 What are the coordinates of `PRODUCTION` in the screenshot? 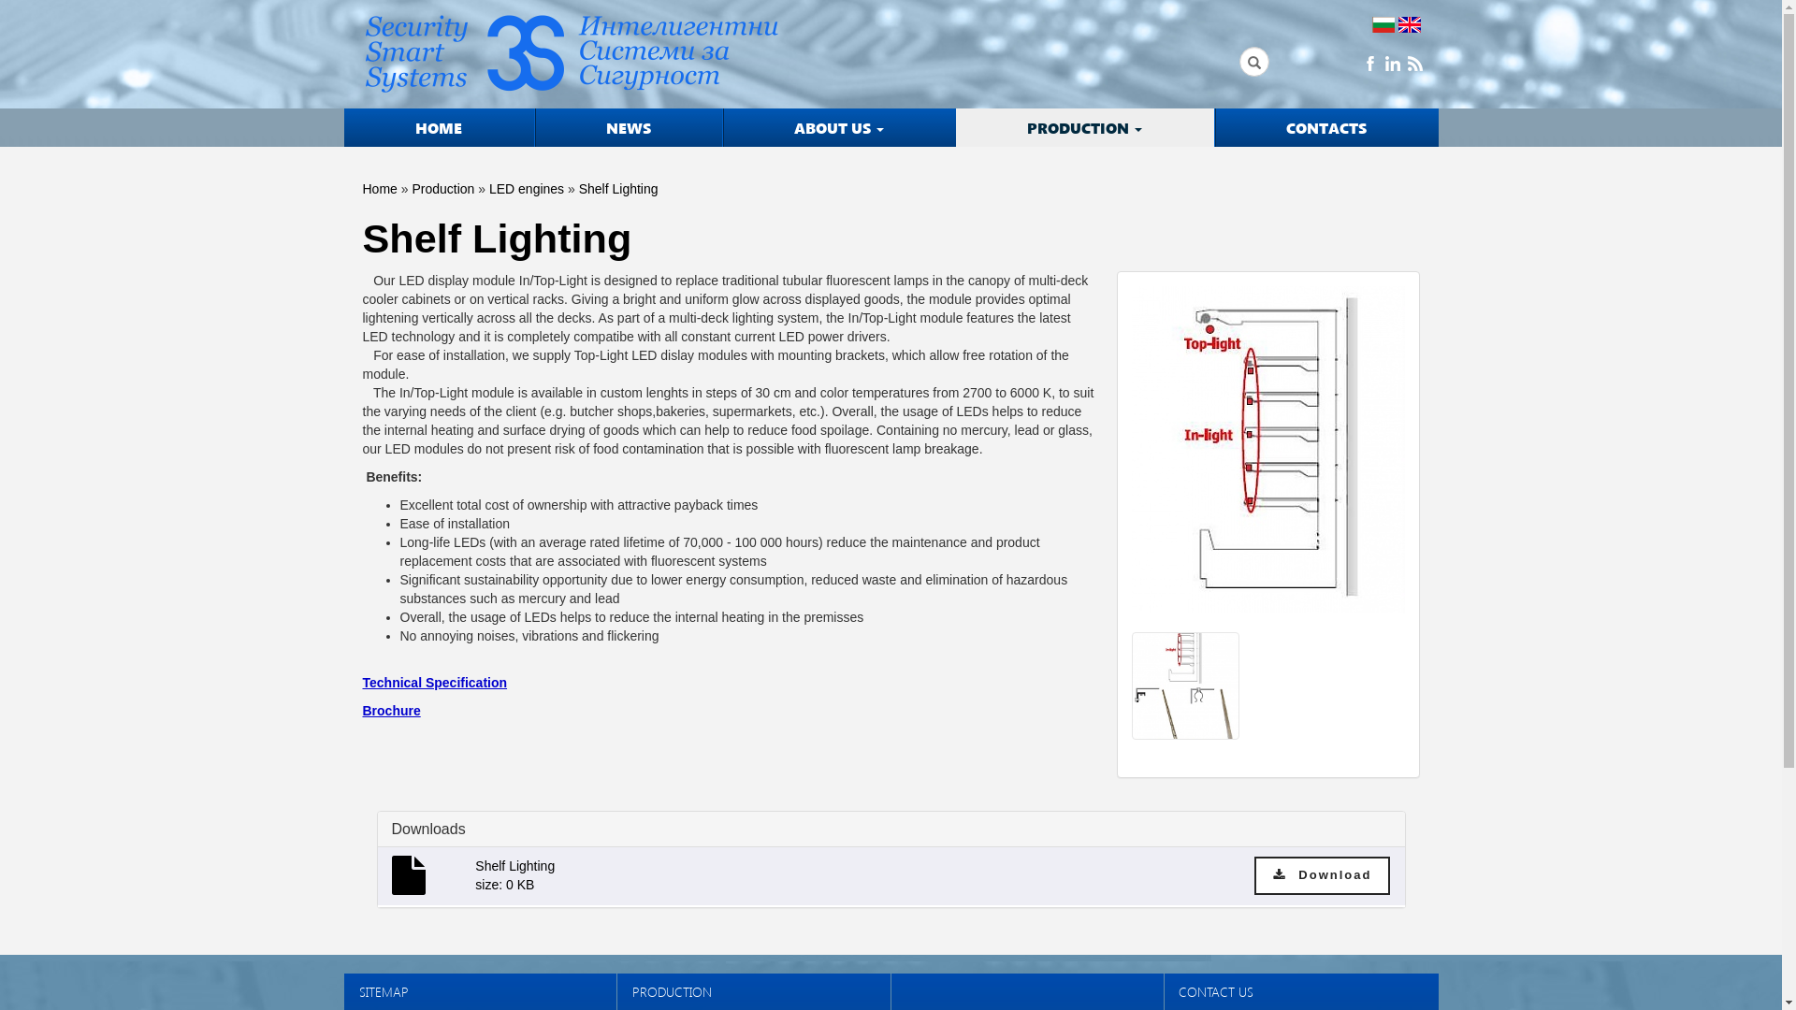 It's located at (1085, 127).